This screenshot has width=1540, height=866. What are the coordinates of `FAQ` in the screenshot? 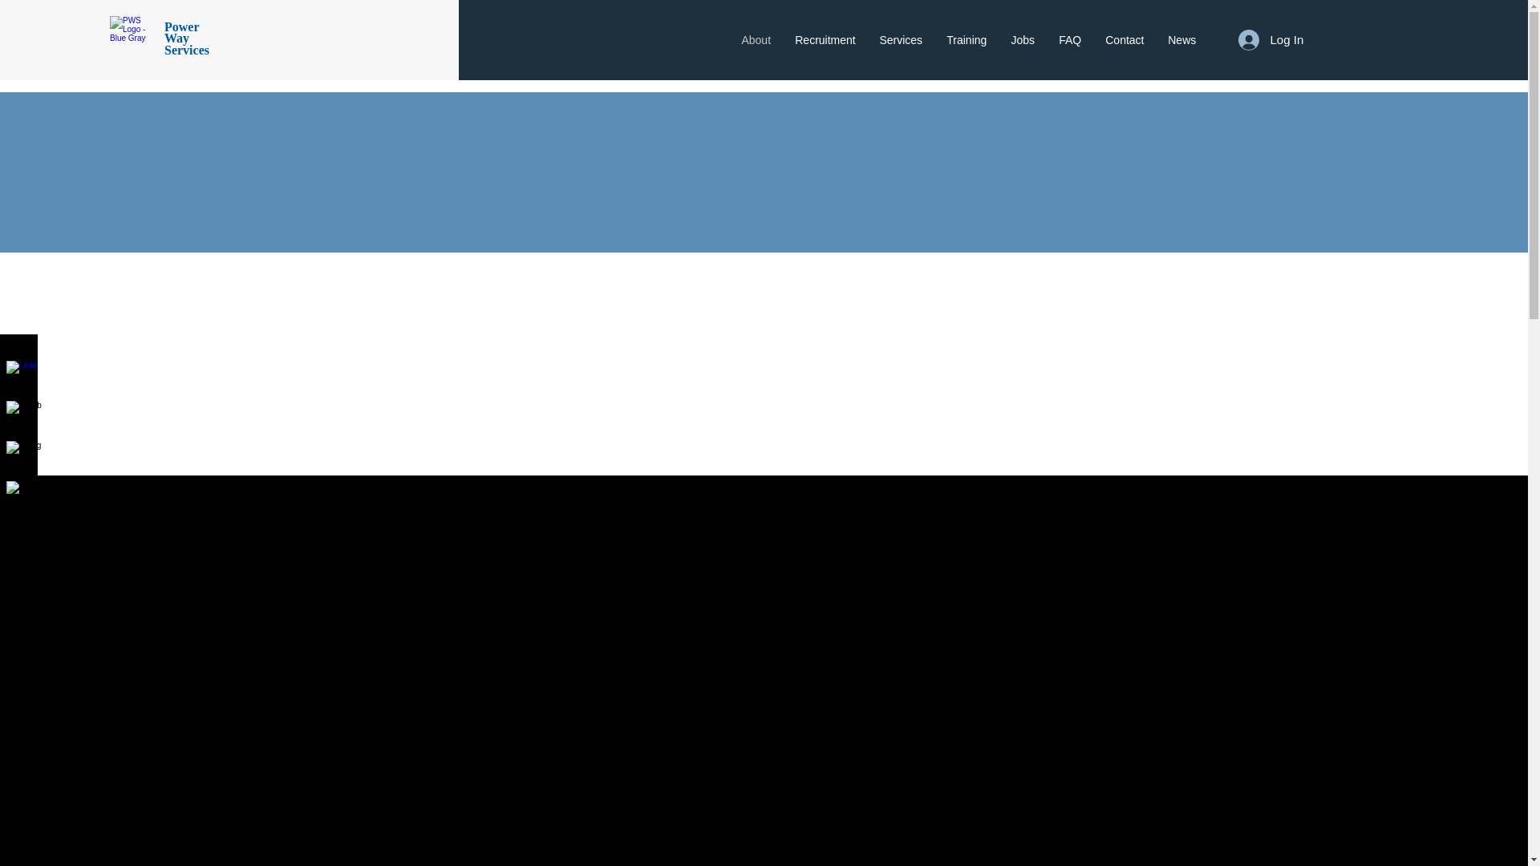 It's located at (1070, 39).